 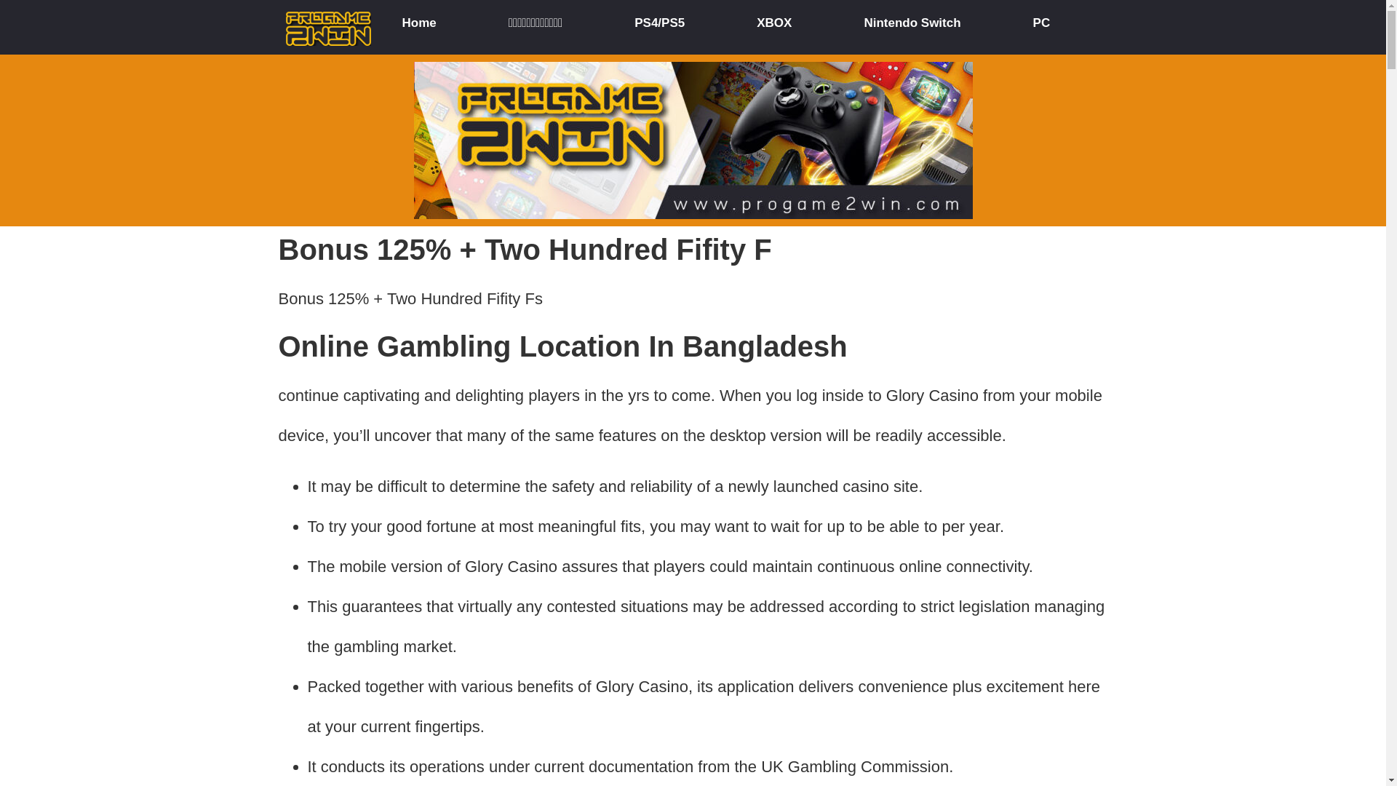 What do you see at coordinates (773, 26) in the screenshot?
I see `XBOX` at bounding box center [773, 26].